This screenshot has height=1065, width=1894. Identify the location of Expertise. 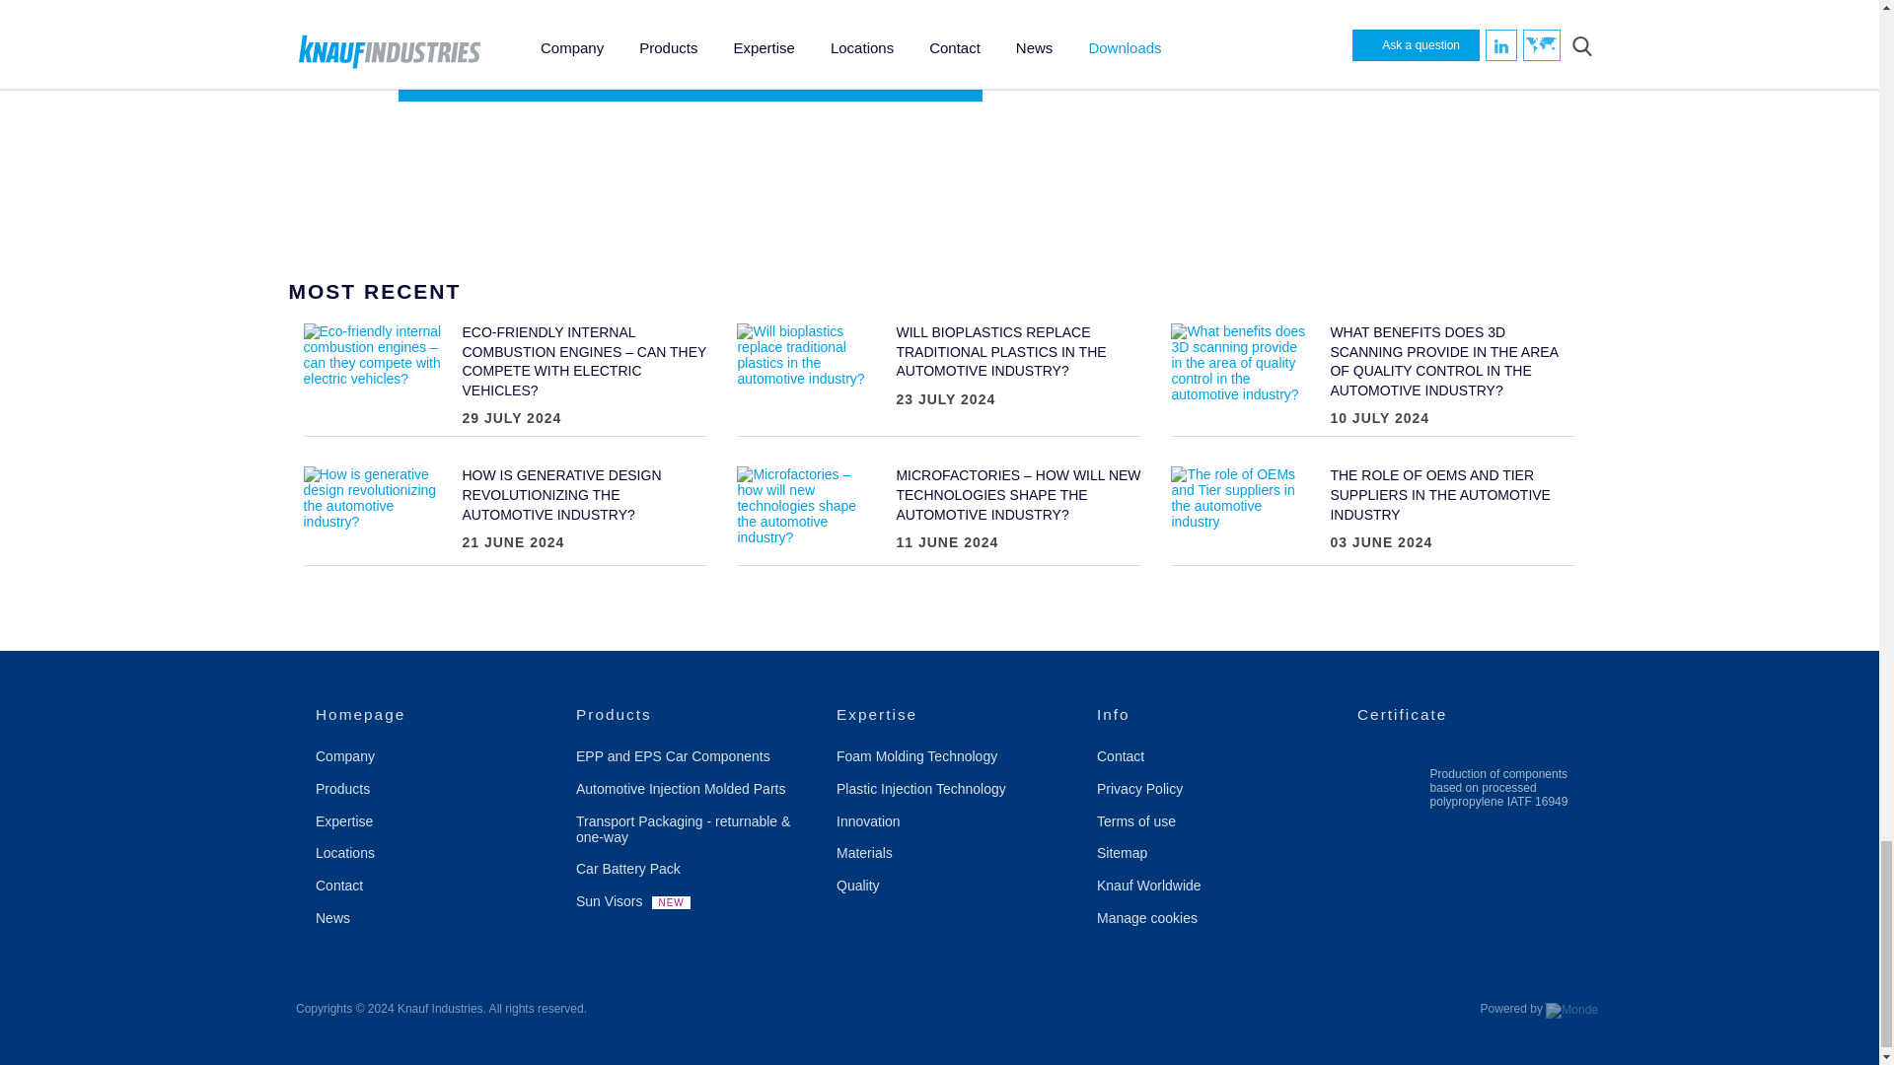
(957, 715).